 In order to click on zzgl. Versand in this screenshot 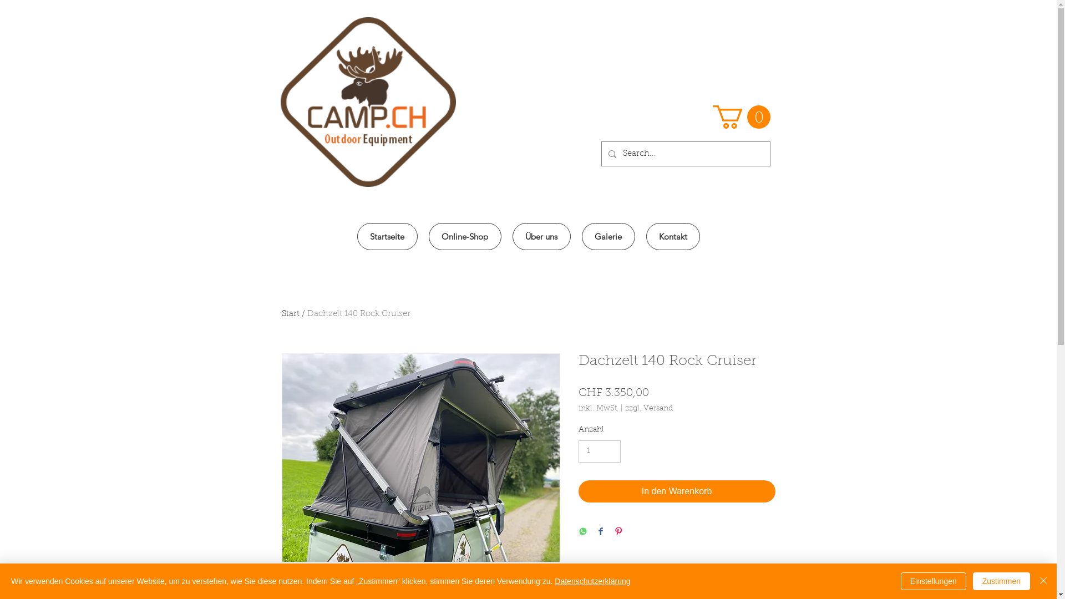, I will do `click(648, 409)`.